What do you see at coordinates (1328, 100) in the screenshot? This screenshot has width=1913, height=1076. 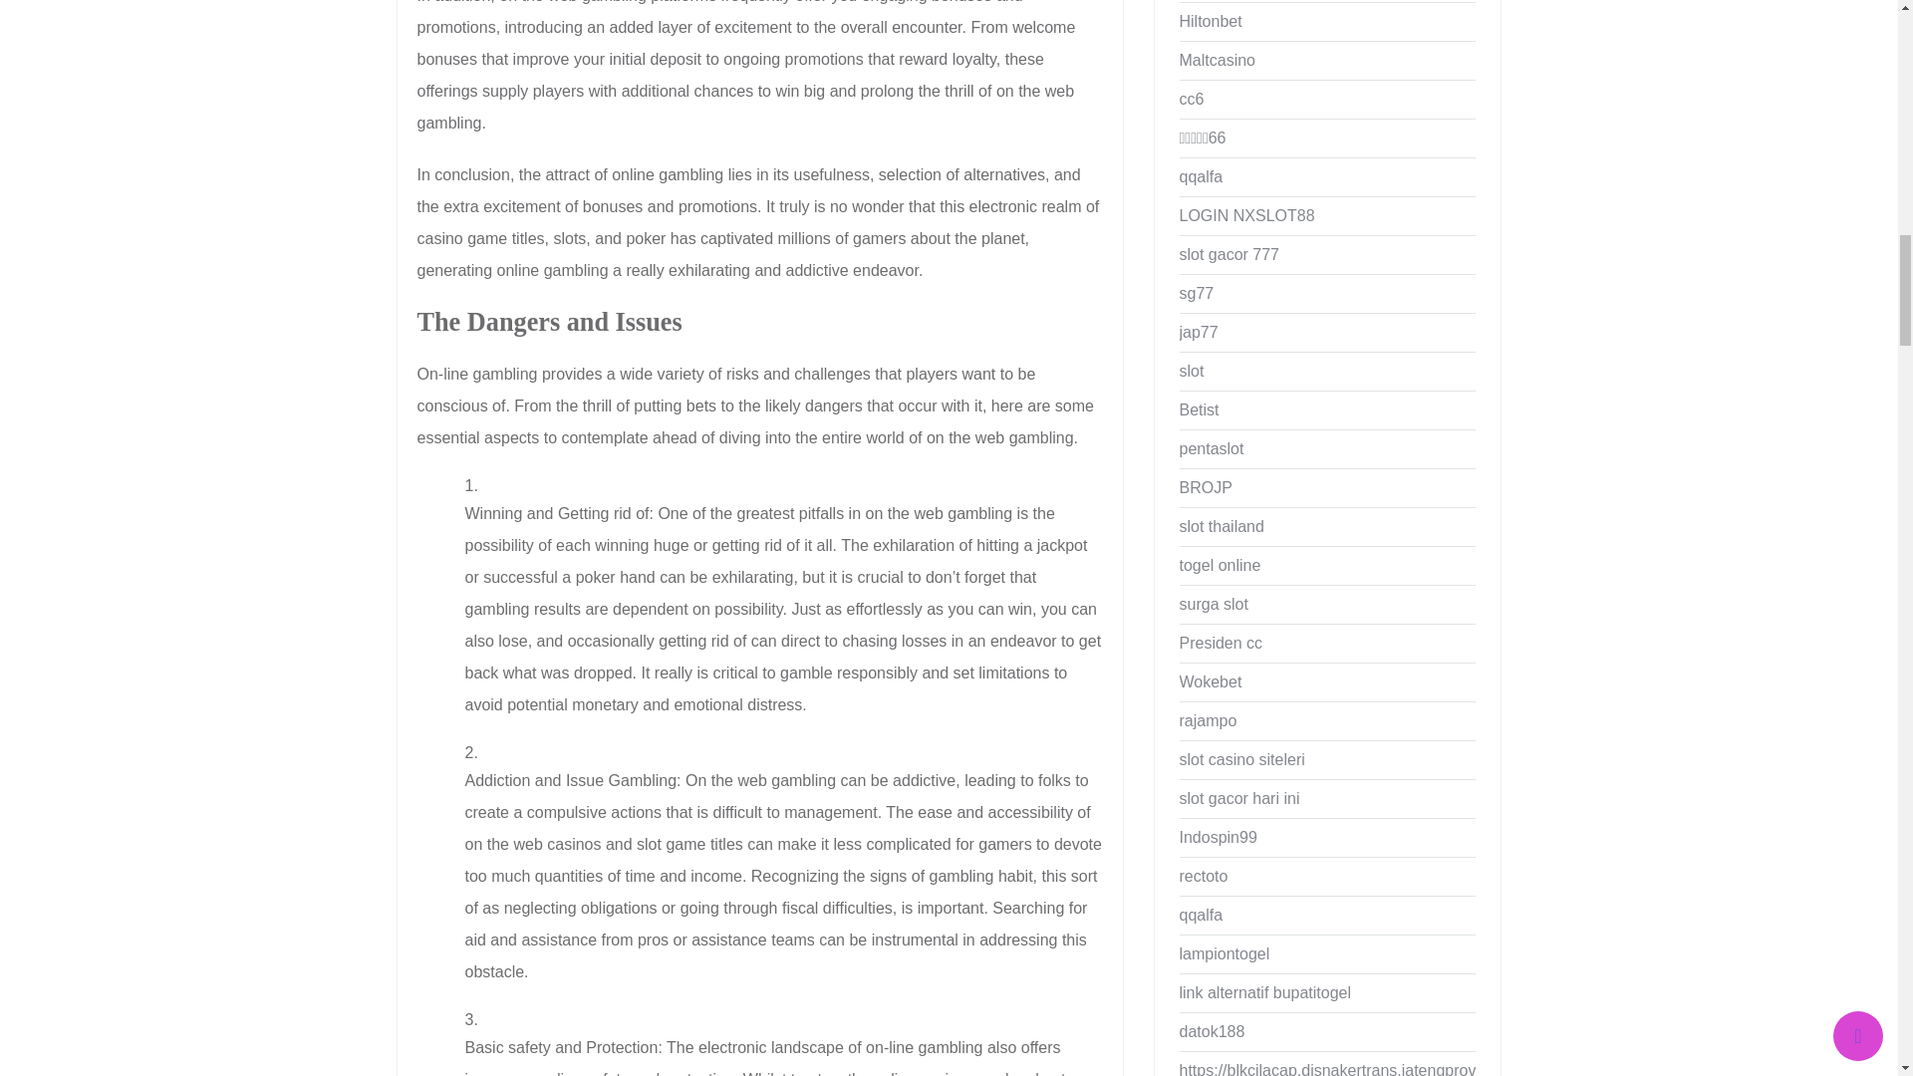 I see `cc6` at bounding box center [1328, 100].